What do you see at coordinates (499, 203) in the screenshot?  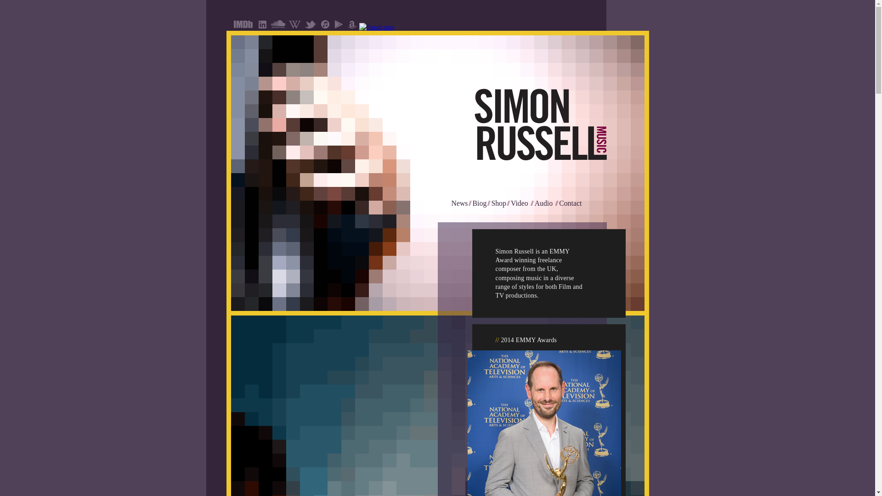 I see `Shop` at bounding box center [499, 203].